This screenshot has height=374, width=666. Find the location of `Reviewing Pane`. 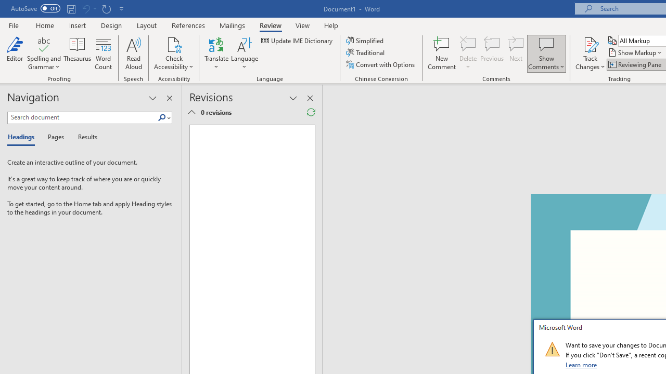

Reviewing Pane is located at coordinates (636, 64).